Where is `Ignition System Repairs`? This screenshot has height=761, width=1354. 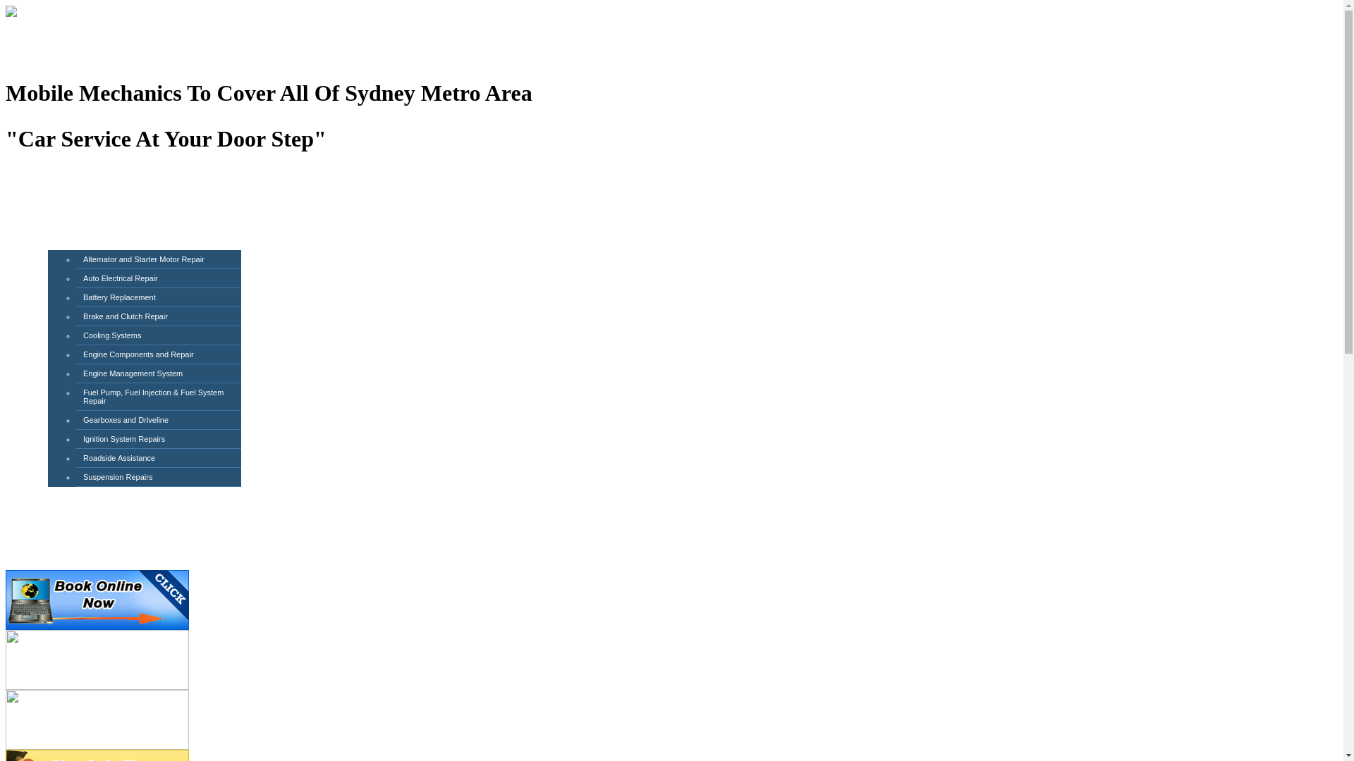
Ignition System Repairs is located at coordinates (124, 439).